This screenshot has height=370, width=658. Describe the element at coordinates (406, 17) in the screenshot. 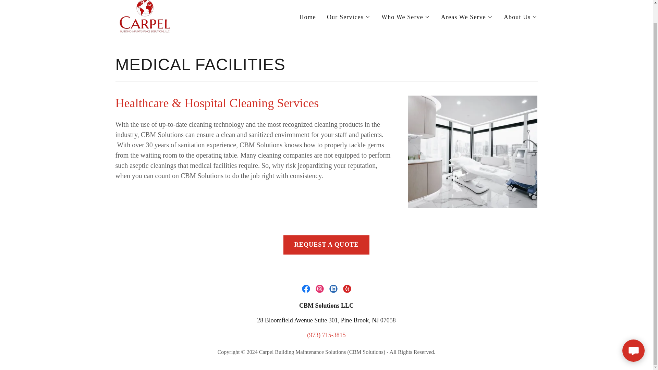

I see `Who We Serve` at that location.